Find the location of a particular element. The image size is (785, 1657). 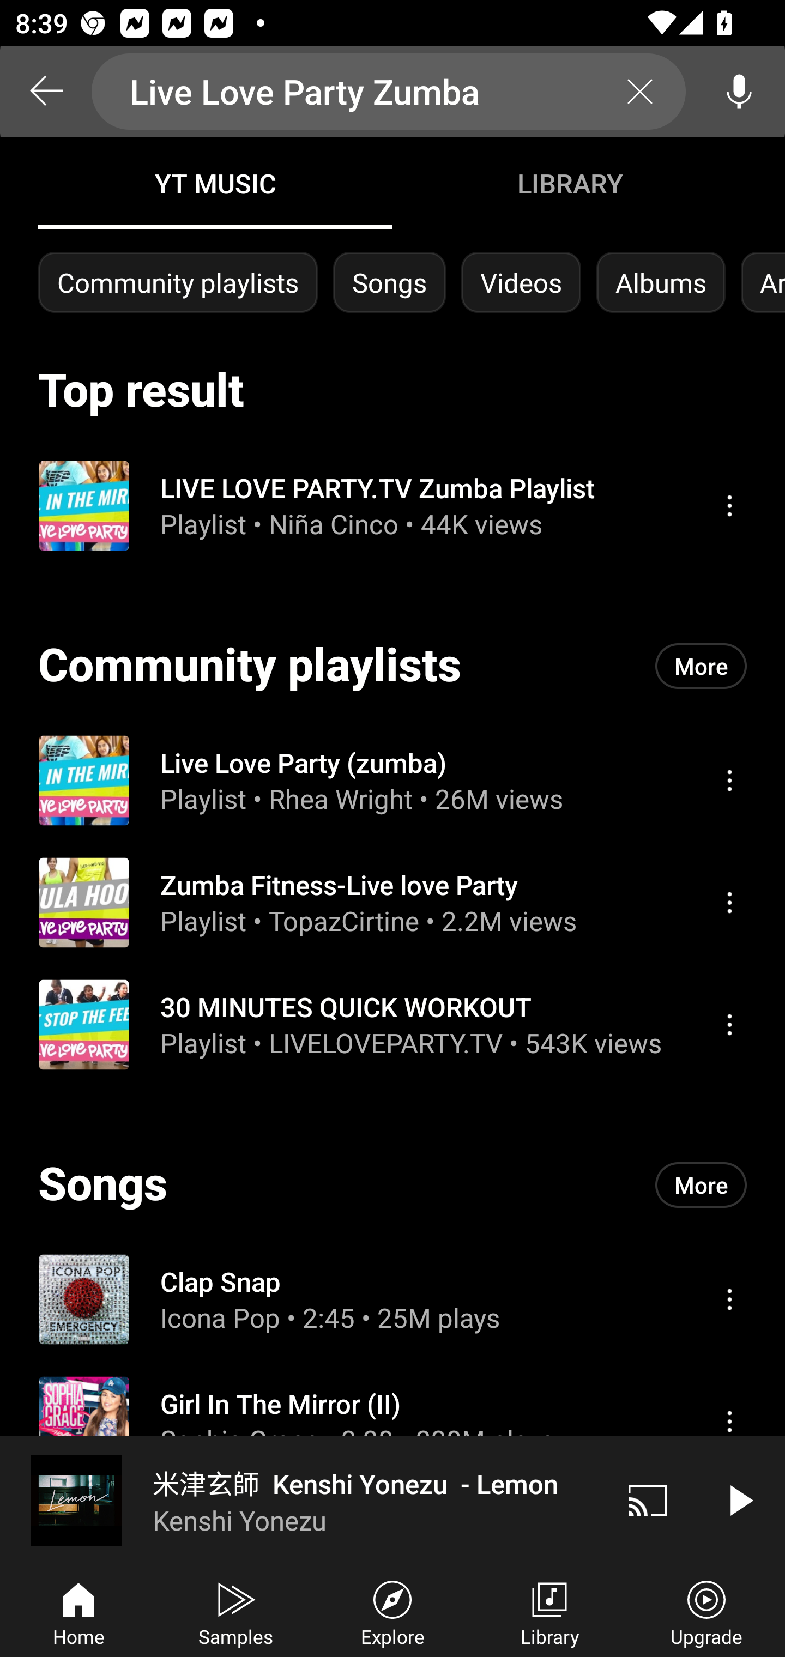

More is located at coordinates (701, 666).